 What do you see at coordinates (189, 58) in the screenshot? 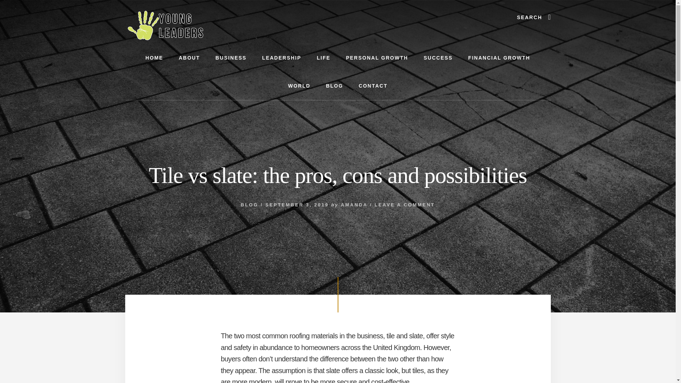
I see `ABOUT` at bounding box center [189, 58].